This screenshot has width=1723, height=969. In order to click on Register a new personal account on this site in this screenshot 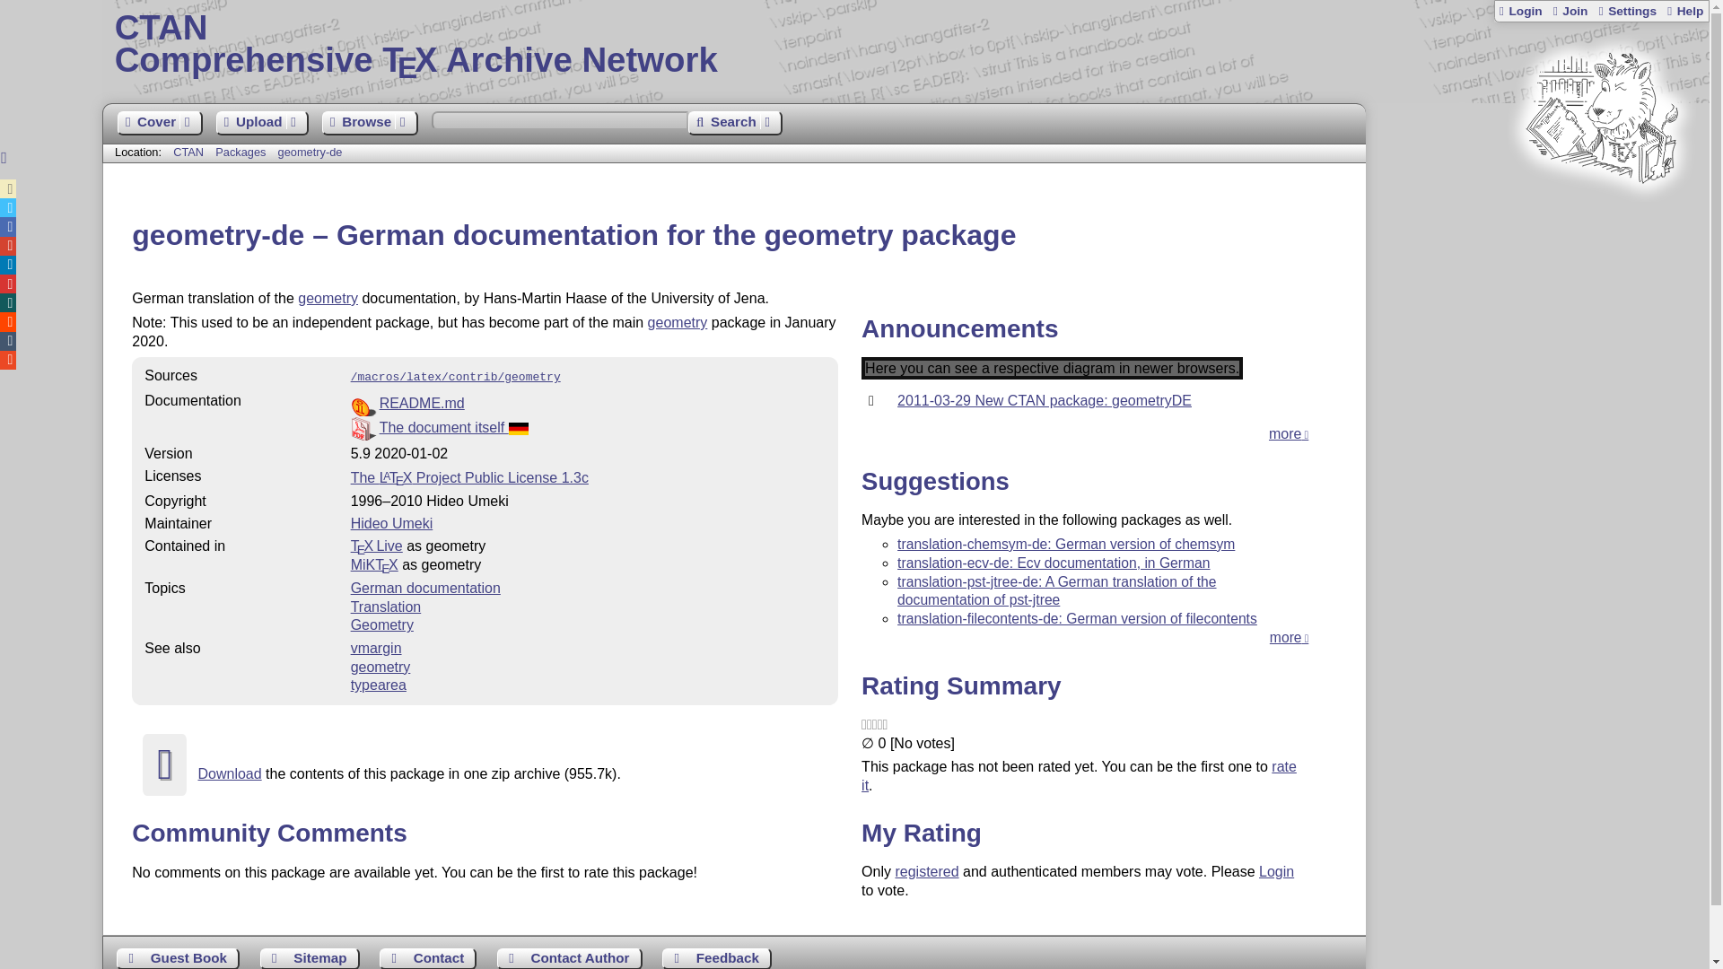, I will do `click(1569, 11)`.